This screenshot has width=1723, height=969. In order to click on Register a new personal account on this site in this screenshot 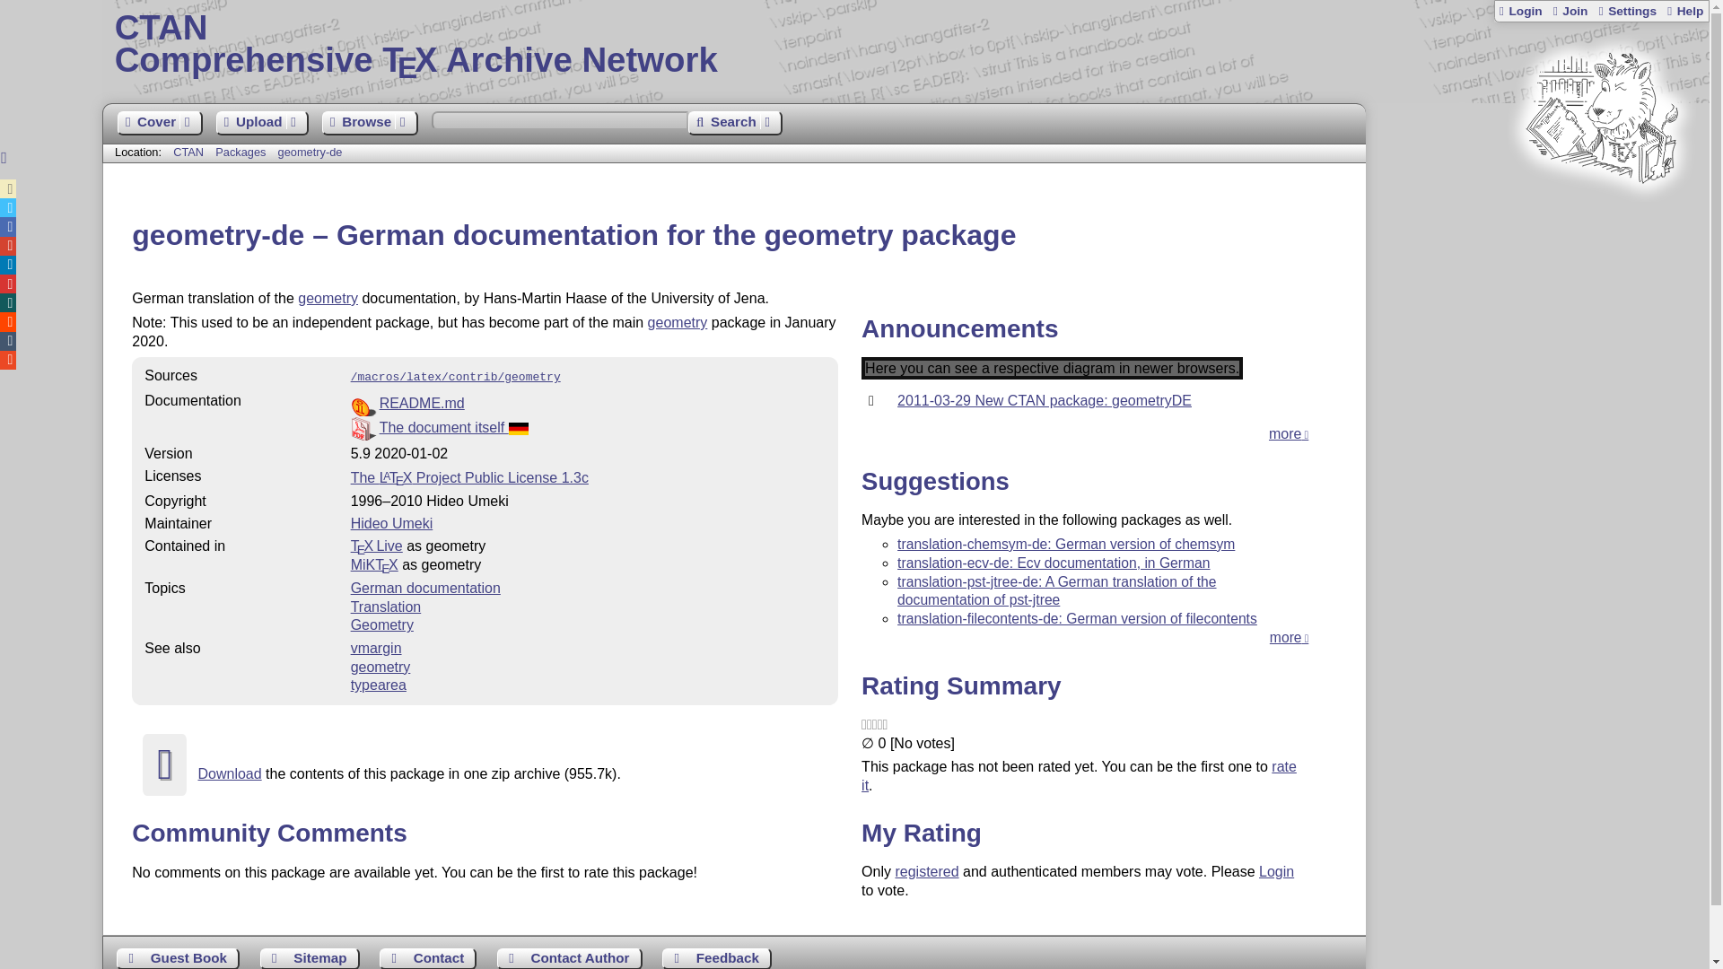, I will do `click(1569, 11)`.